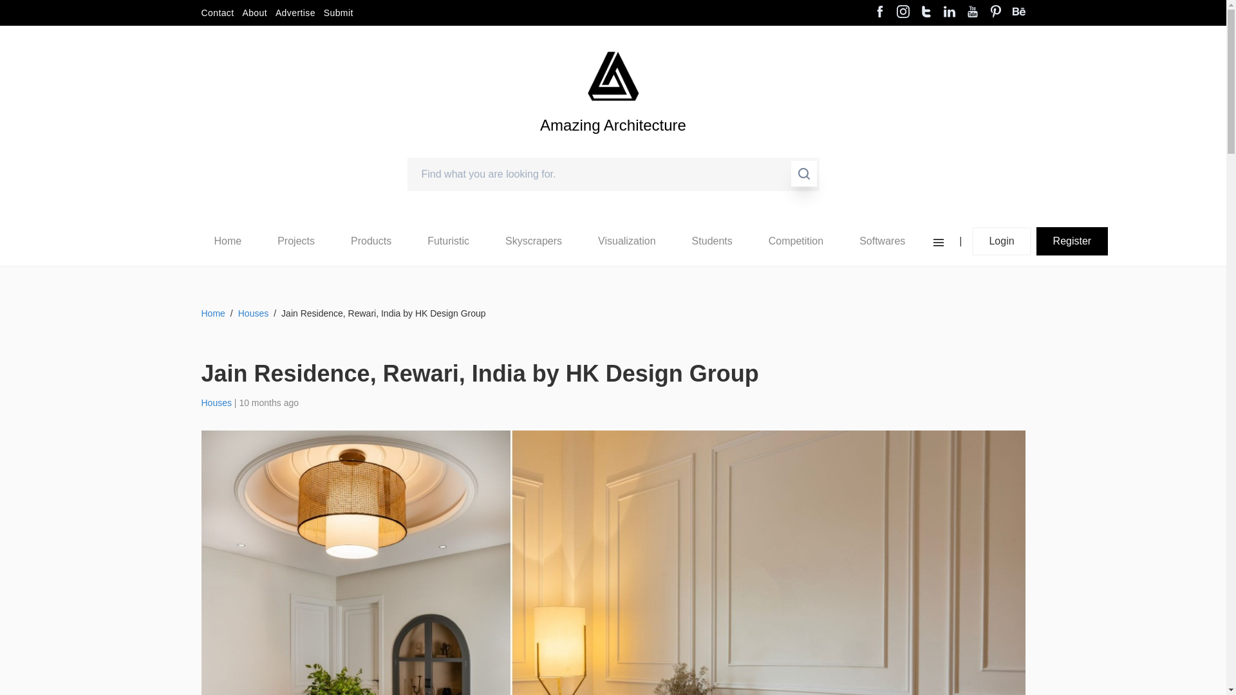  Describe the element at coordinates (339, 13) in the screenshot. I see `Submit page` at that location.